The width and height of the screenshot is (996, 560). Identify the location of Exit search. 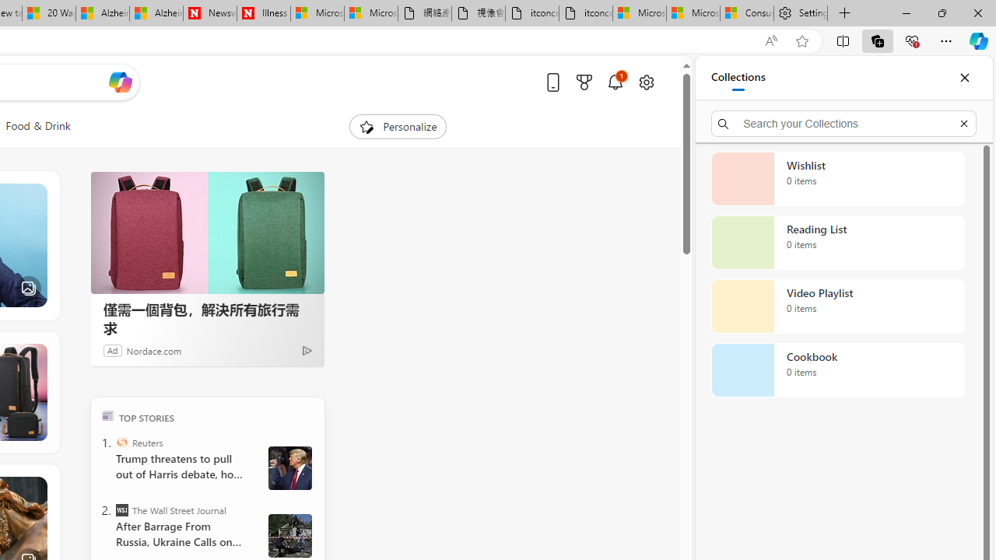
(963, 123).